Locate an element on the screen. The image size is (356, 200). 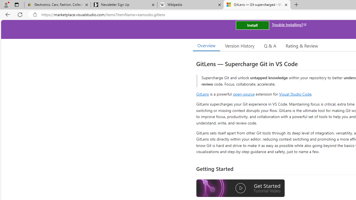
Install is located at coordinates (252, 25).